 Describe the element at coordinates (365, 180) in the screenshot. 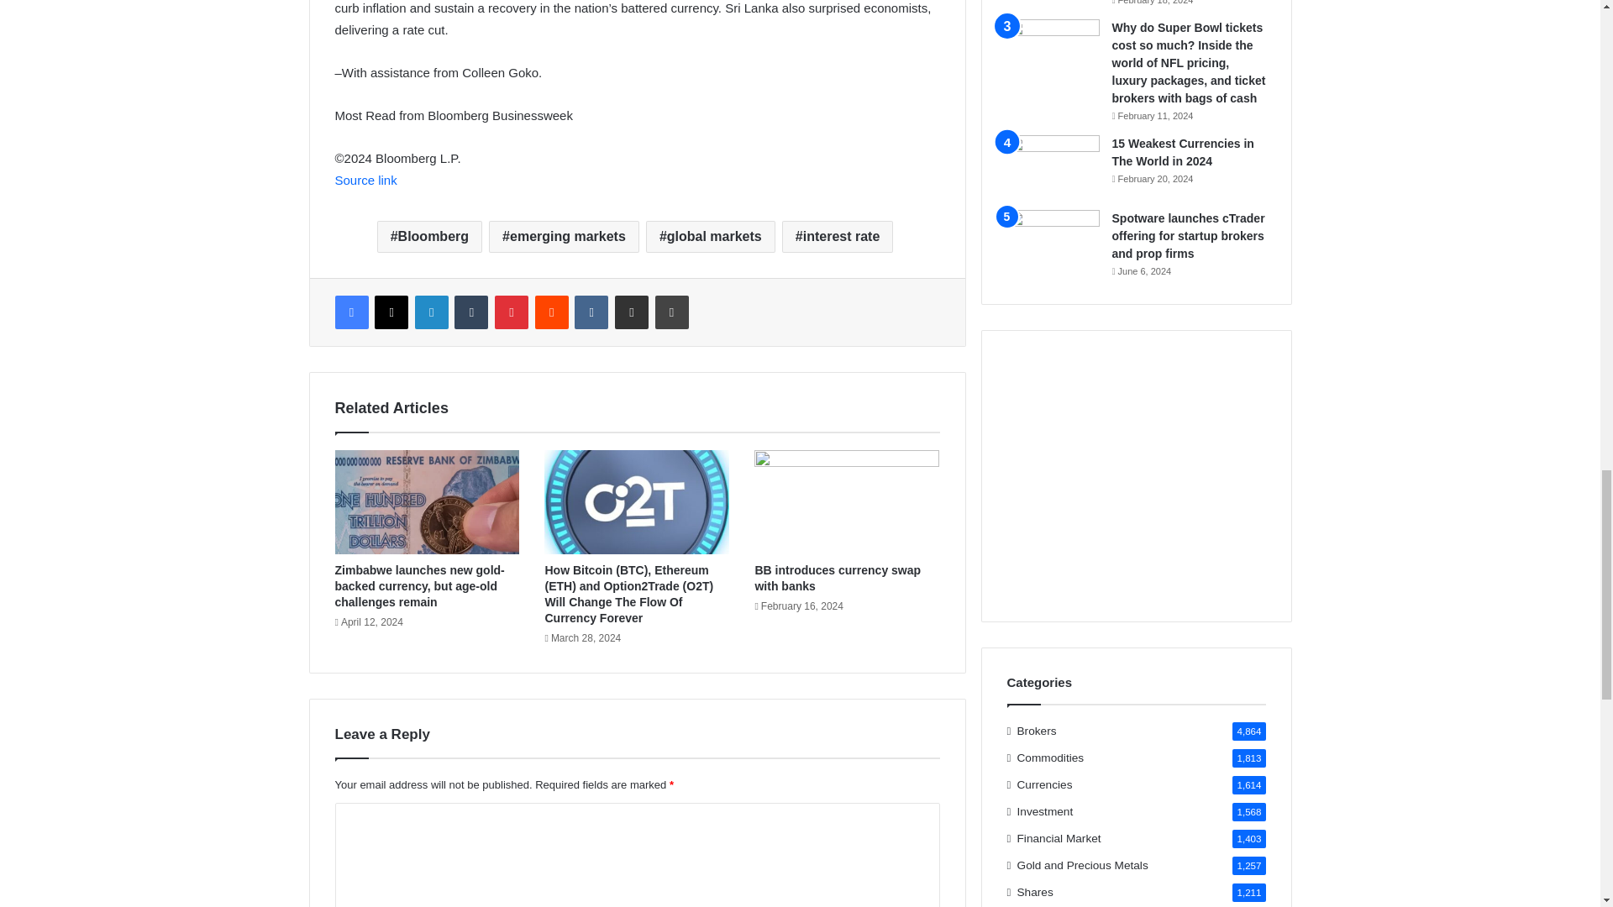

I see `Source link` at that location.